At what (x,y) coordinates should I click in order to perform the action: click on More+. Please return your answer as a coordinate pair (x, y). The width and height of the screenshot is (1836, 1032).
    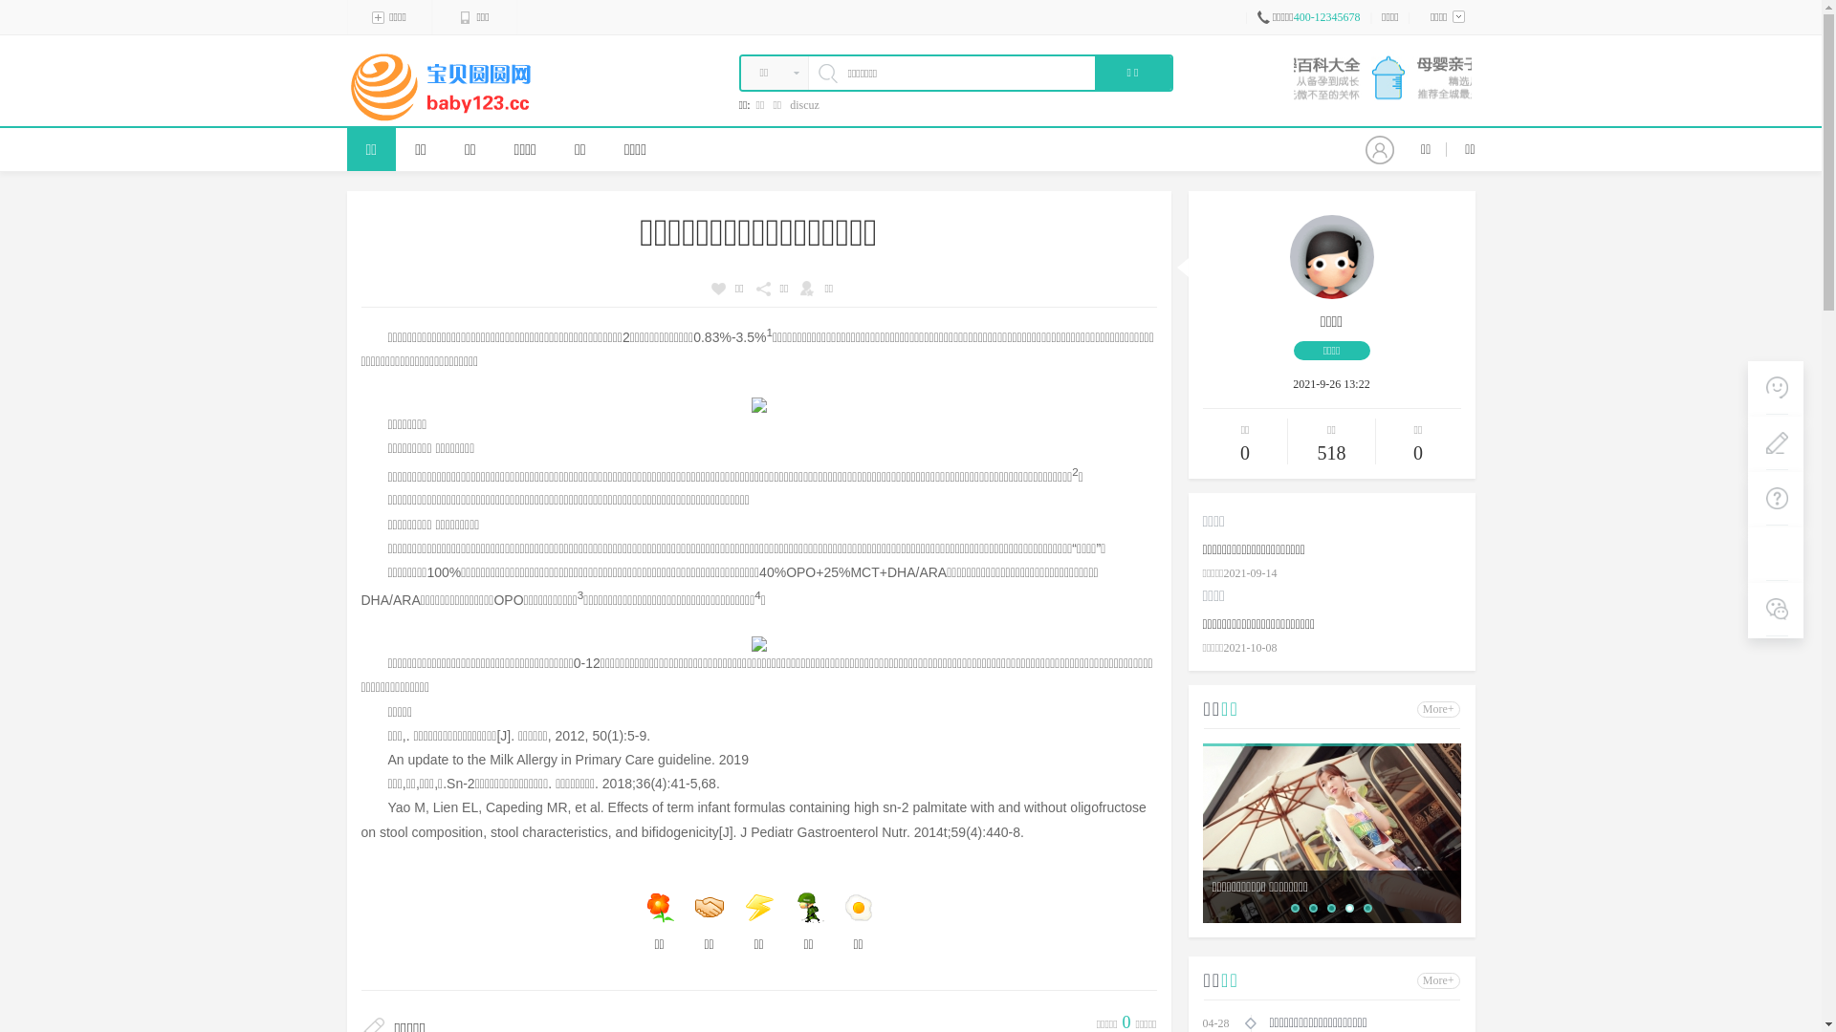
    Looking at the image, I should click on (1438, 709).